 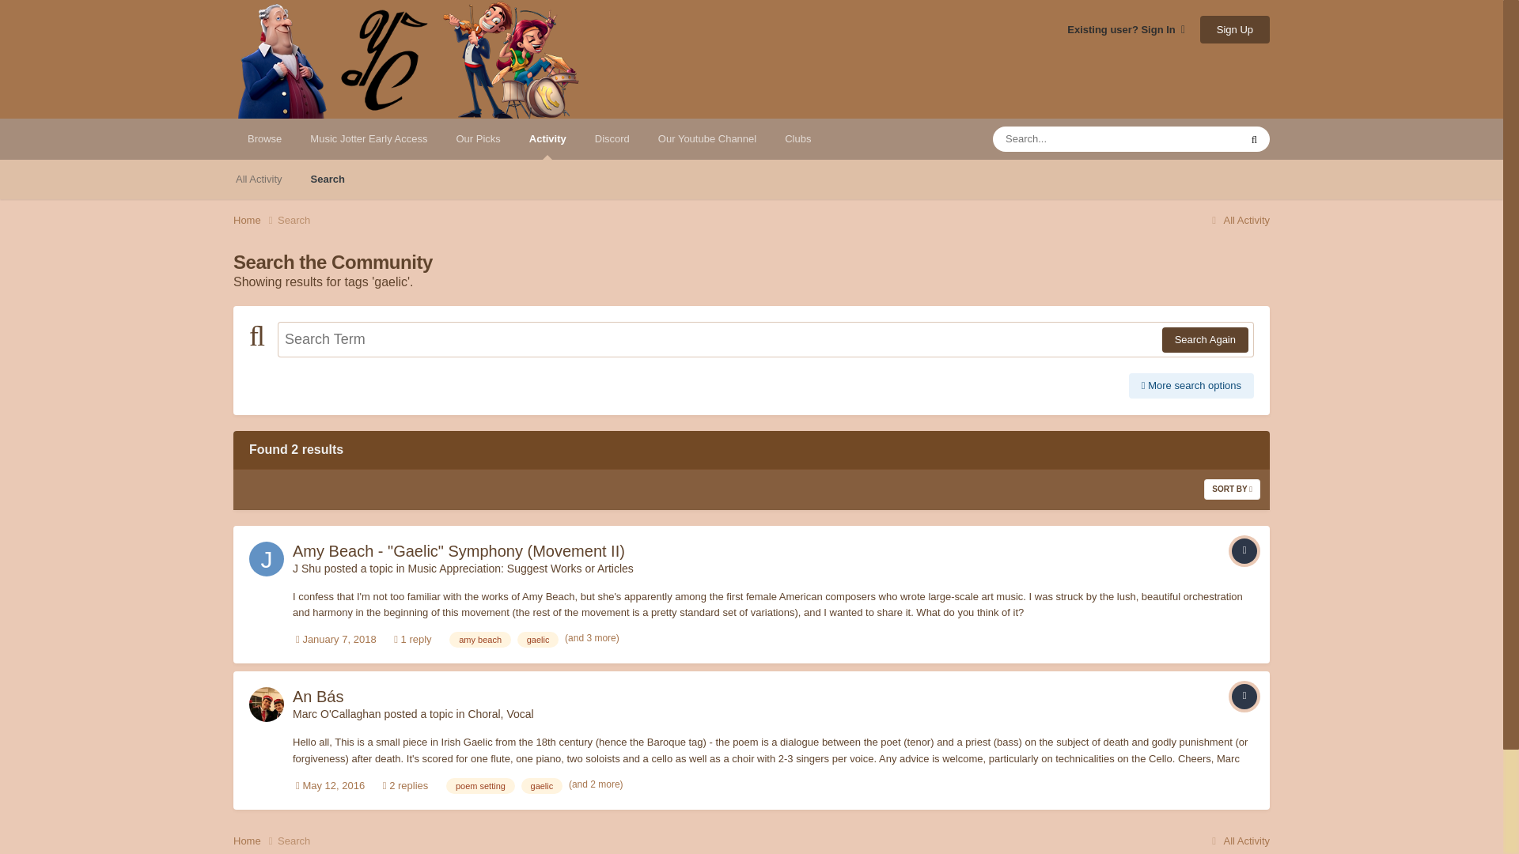 What do you see at coordinates (1234, 30) in the screenshot?
I see `Sign Up` at bounding box center [1234, 30].